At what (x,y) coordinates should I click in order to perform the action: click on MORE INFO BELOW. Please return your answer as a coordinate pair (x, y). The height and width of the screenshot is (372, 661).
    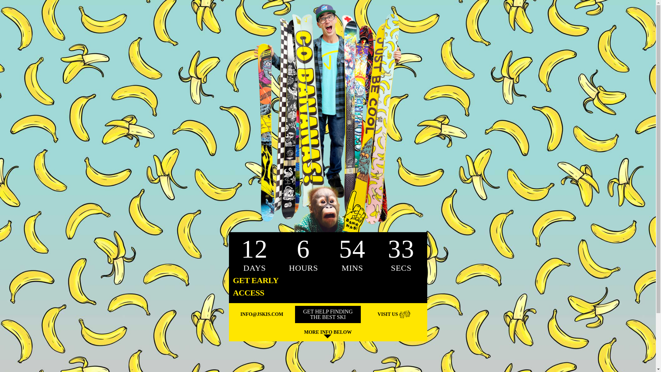
    Looking at the image, I should click on (328, 335).